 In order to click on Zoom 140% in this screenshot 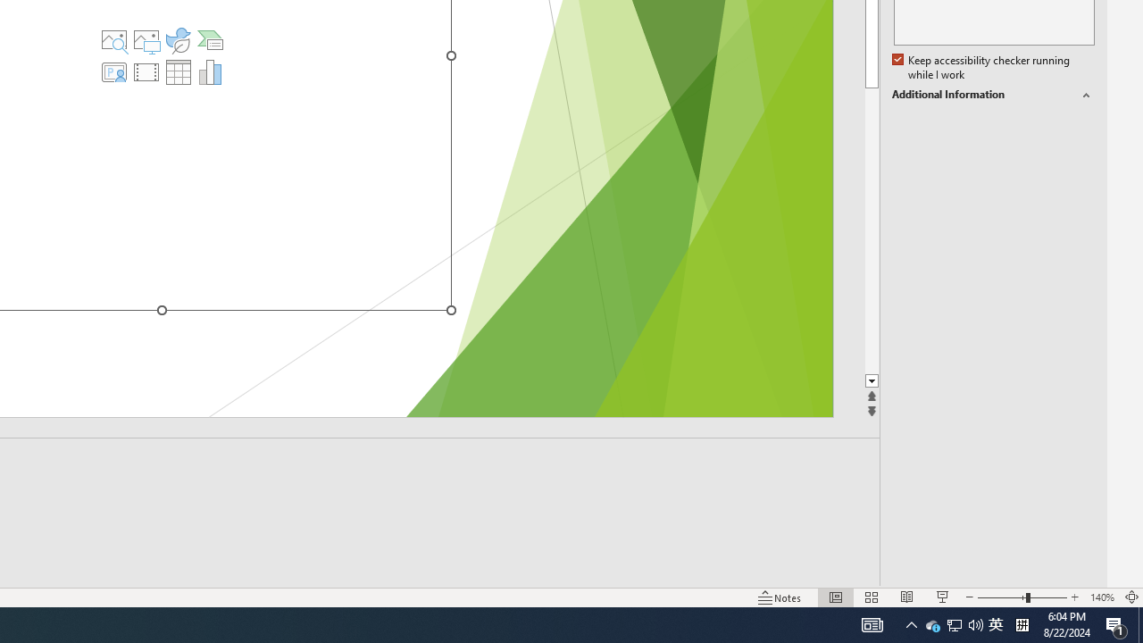, I will do `click(1102, 597)`.